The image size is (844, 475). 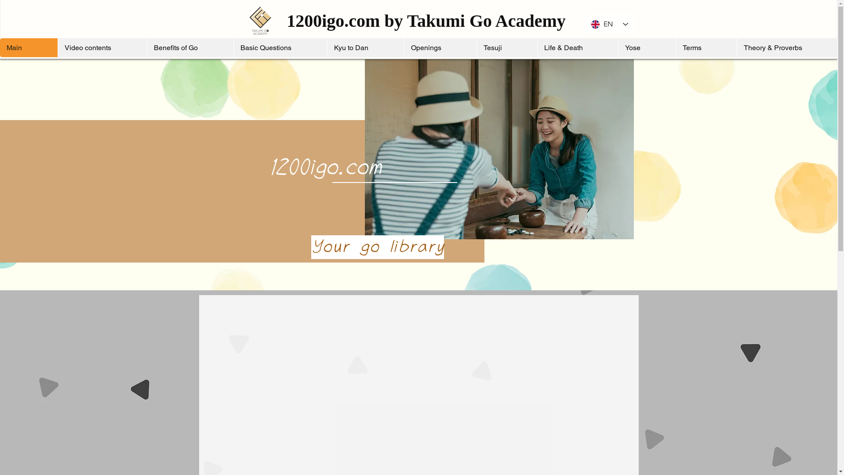 I want to click on Basic Questions, so click(x=280, y=47).